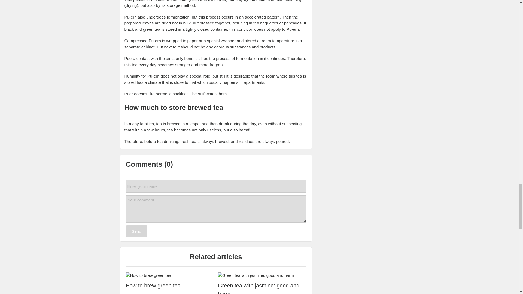  I want to click on Green tea with jasmine: good and harm, so click(262, 275).